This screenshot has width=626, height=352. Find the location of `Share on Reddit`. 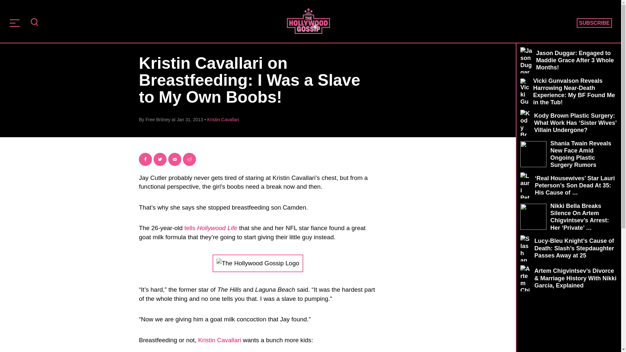

Share on Reddit is located at coordinates (189, 159).